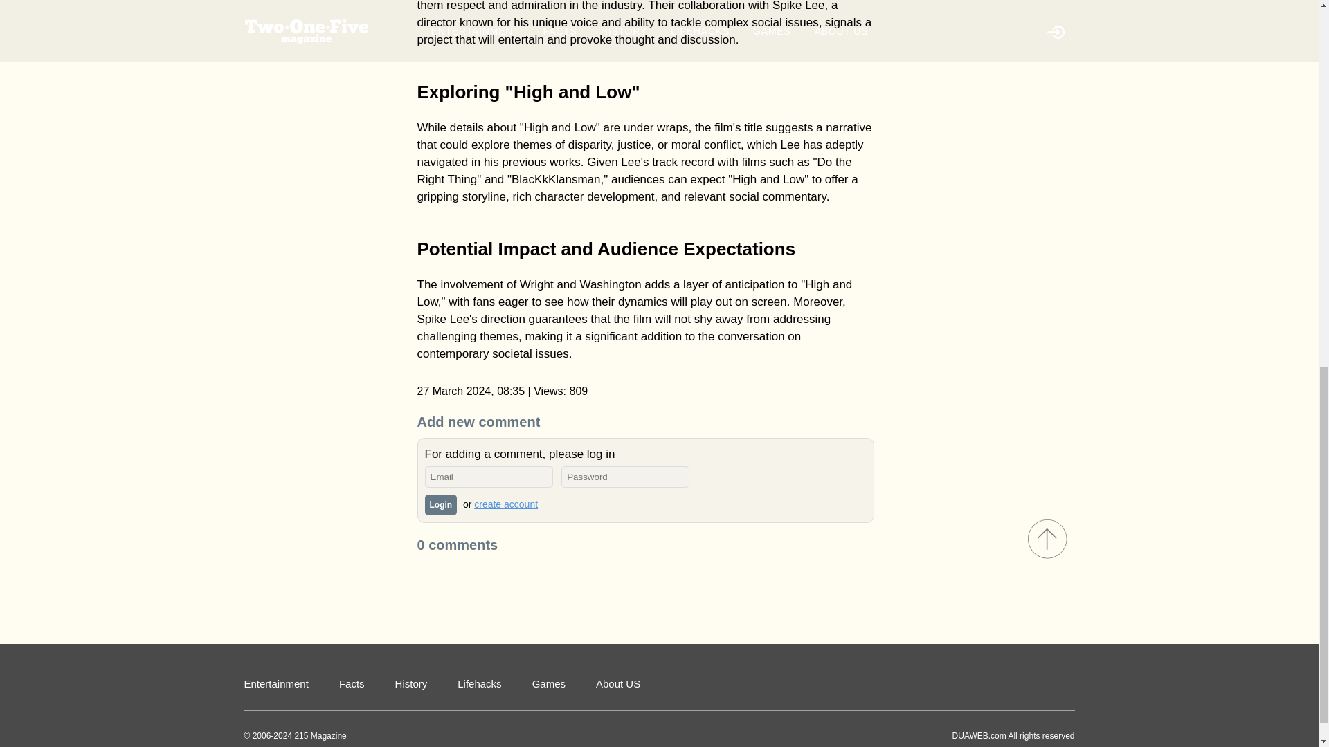  Describe the element at coordinates (275, 683) in the screenshot. I see `Entertainment` at that location.